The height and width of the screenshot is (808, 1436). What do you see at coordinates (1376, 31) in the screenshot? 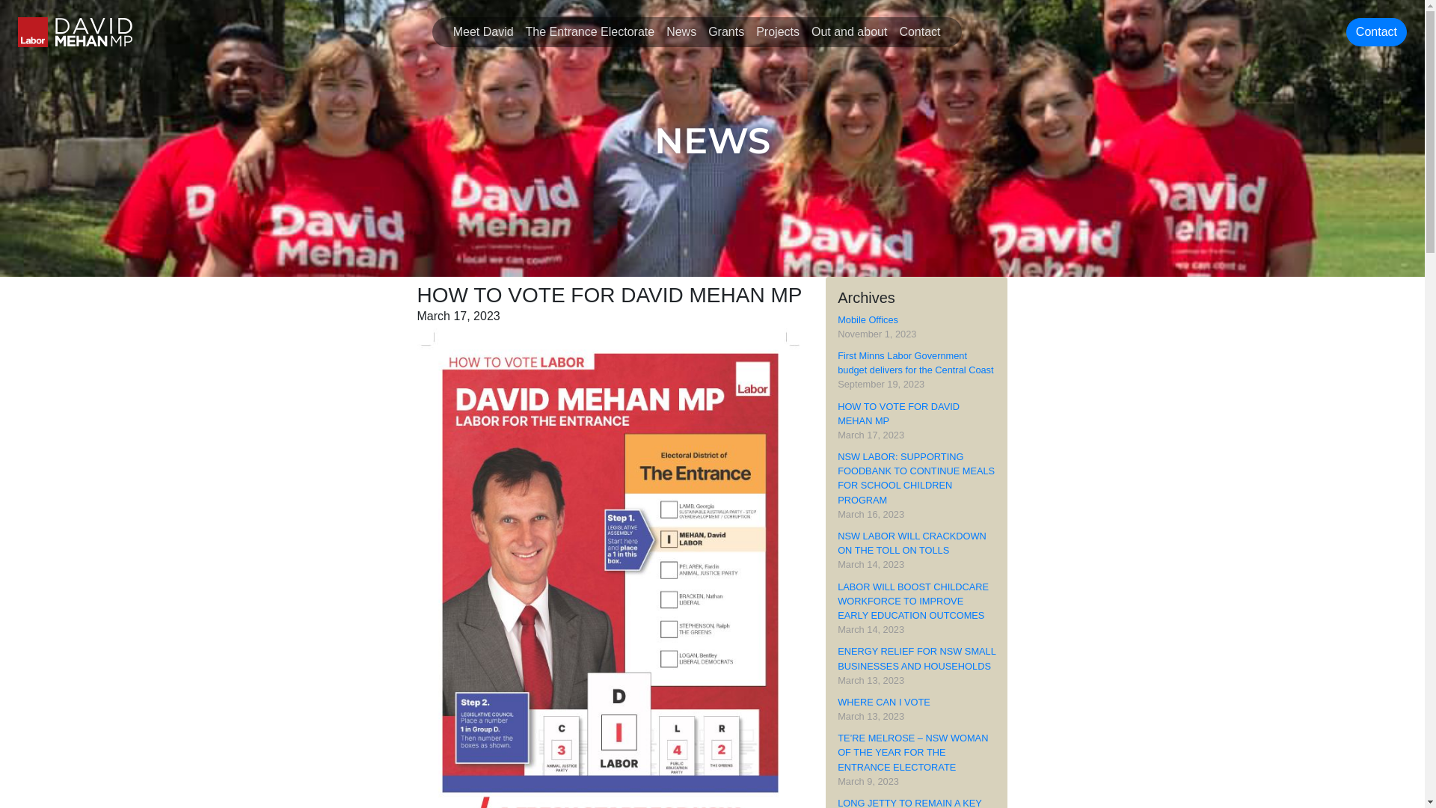
I see `Contact` at bounding box center [1376, 31].